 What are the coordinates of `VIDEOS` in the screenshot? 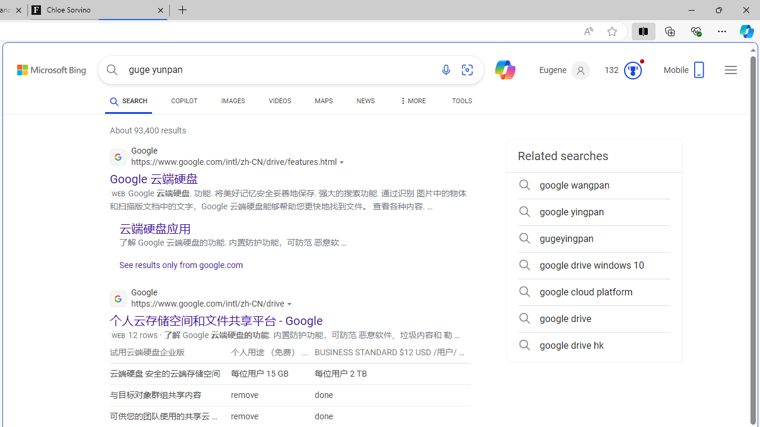 It's located at (280, 101).